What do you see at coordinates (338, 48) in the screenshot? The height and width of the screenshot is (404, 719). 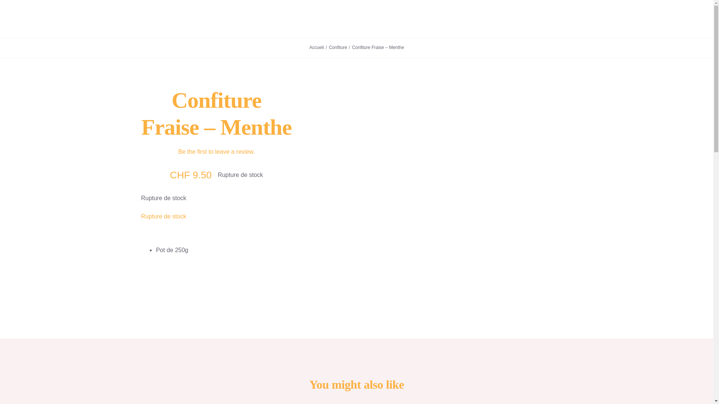 I see `Confiture` at bounding box center [338, 48].